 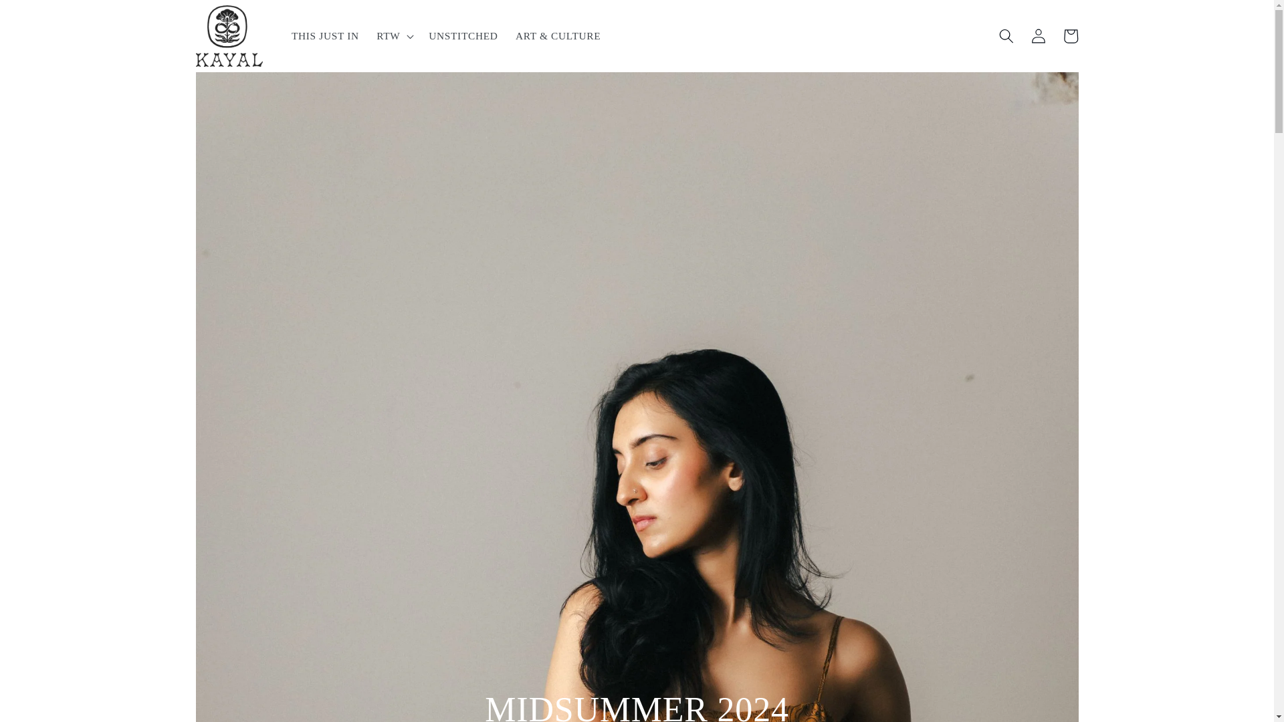 What do you see at coordinates (463, 36) in the screenshot?
I see `UNSTITCHED` at bounding box center [463, 36].